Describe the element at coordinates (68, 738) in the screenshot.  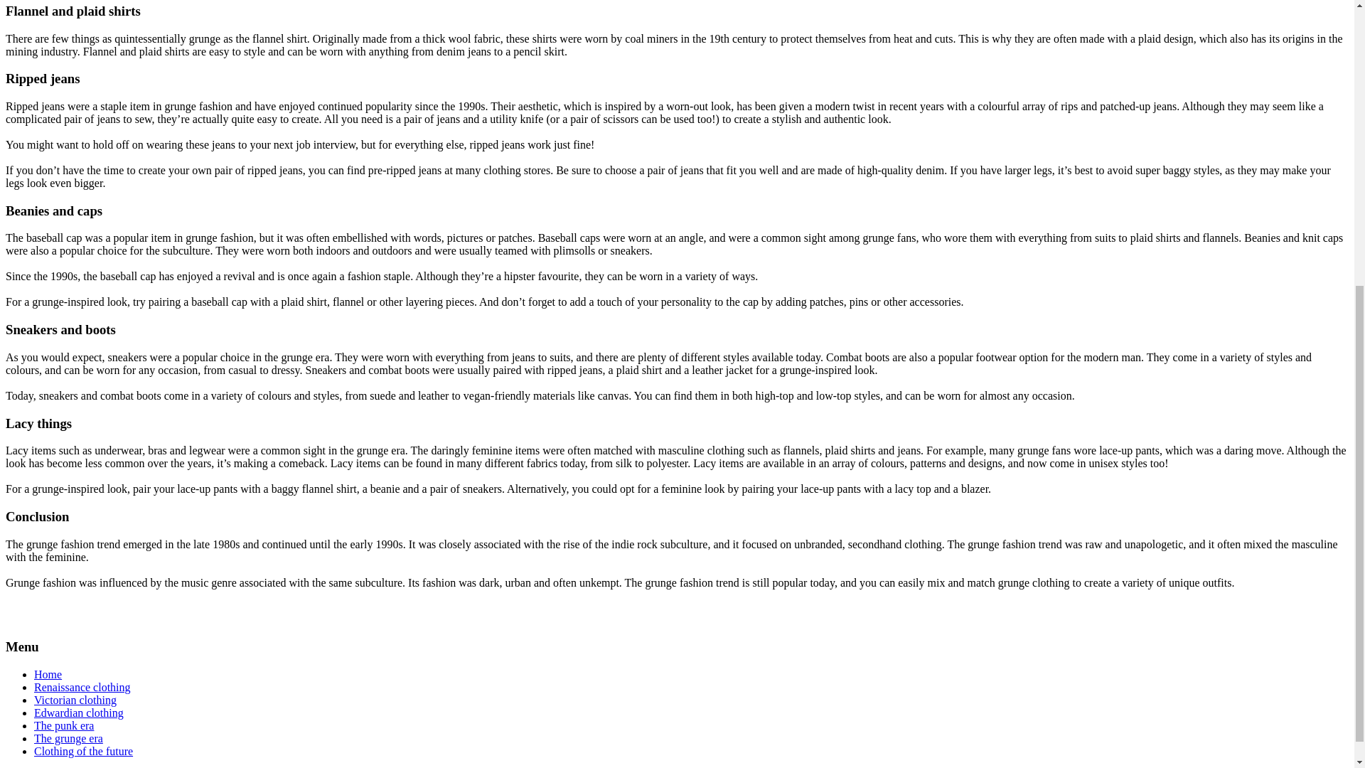
I see `The grunge era` at that location.